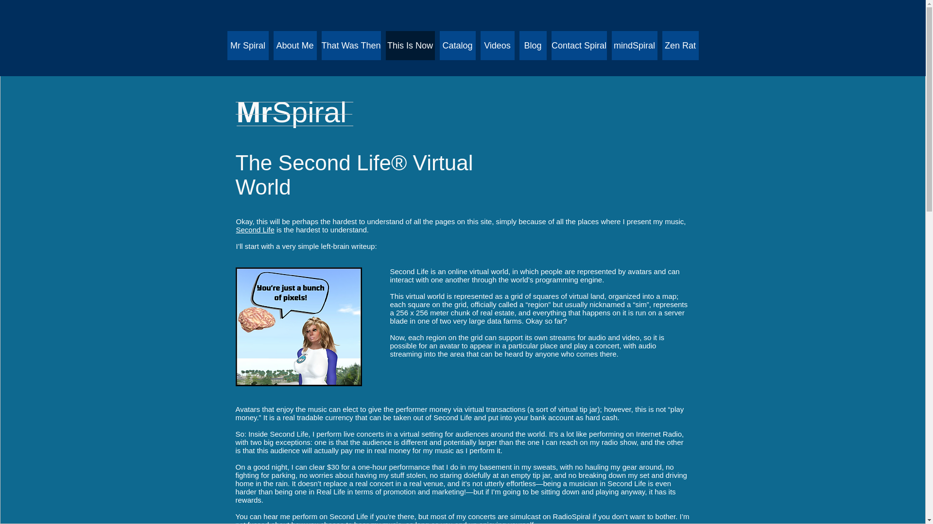 The image size is (933, 524). Describe the element at coordinates (248, 46) in the screenshot. I see `Mr Spiral` at that location.